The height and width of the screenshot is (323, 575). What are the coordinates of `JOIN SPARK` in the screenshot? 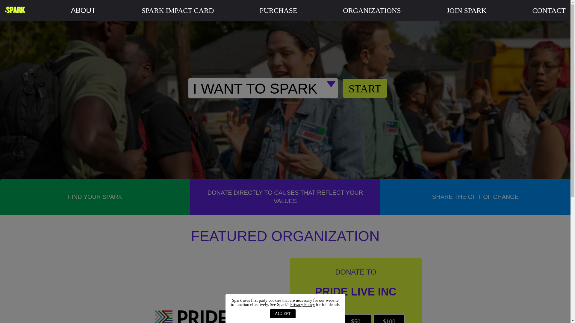 It's located at (467, 10).